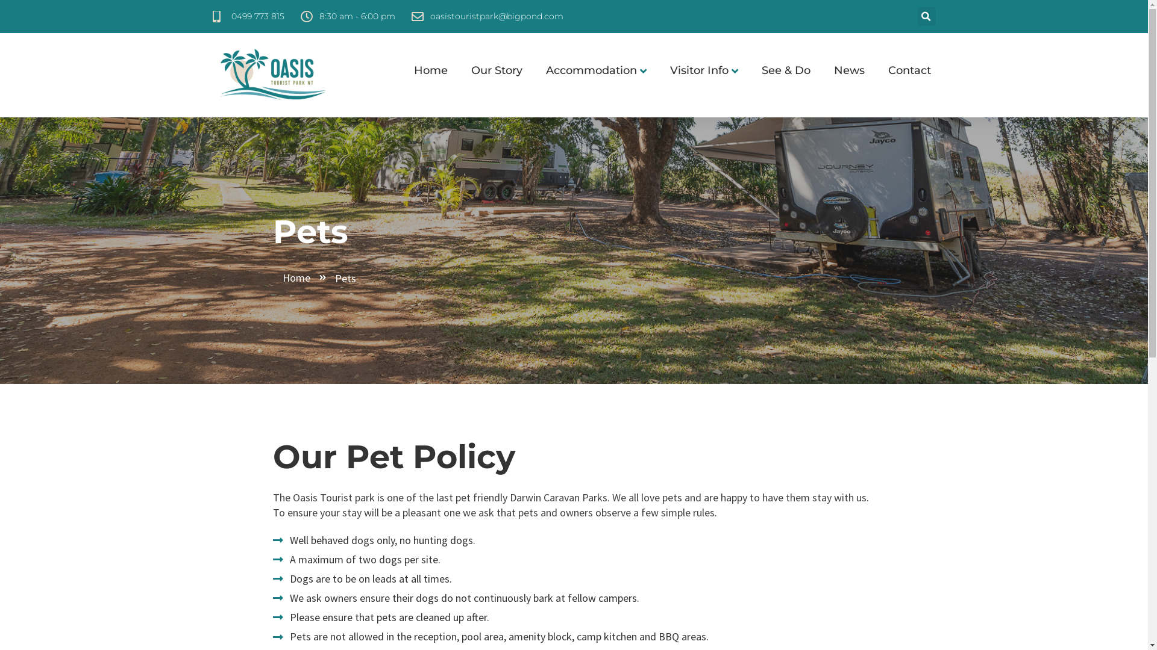 The width and height of the screenshot is (1157, 650). I want to click on 0499 773 815, so click(248, 17).